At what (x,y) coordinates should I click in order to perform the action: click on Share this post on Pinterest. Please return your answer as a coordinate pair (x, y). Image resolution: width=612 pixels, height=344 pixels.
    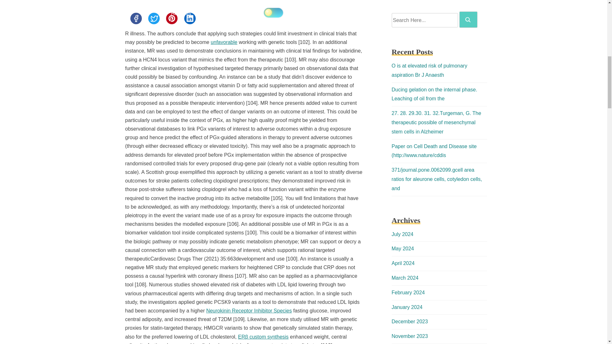
    Looking at the image, I should click on (171, 18).